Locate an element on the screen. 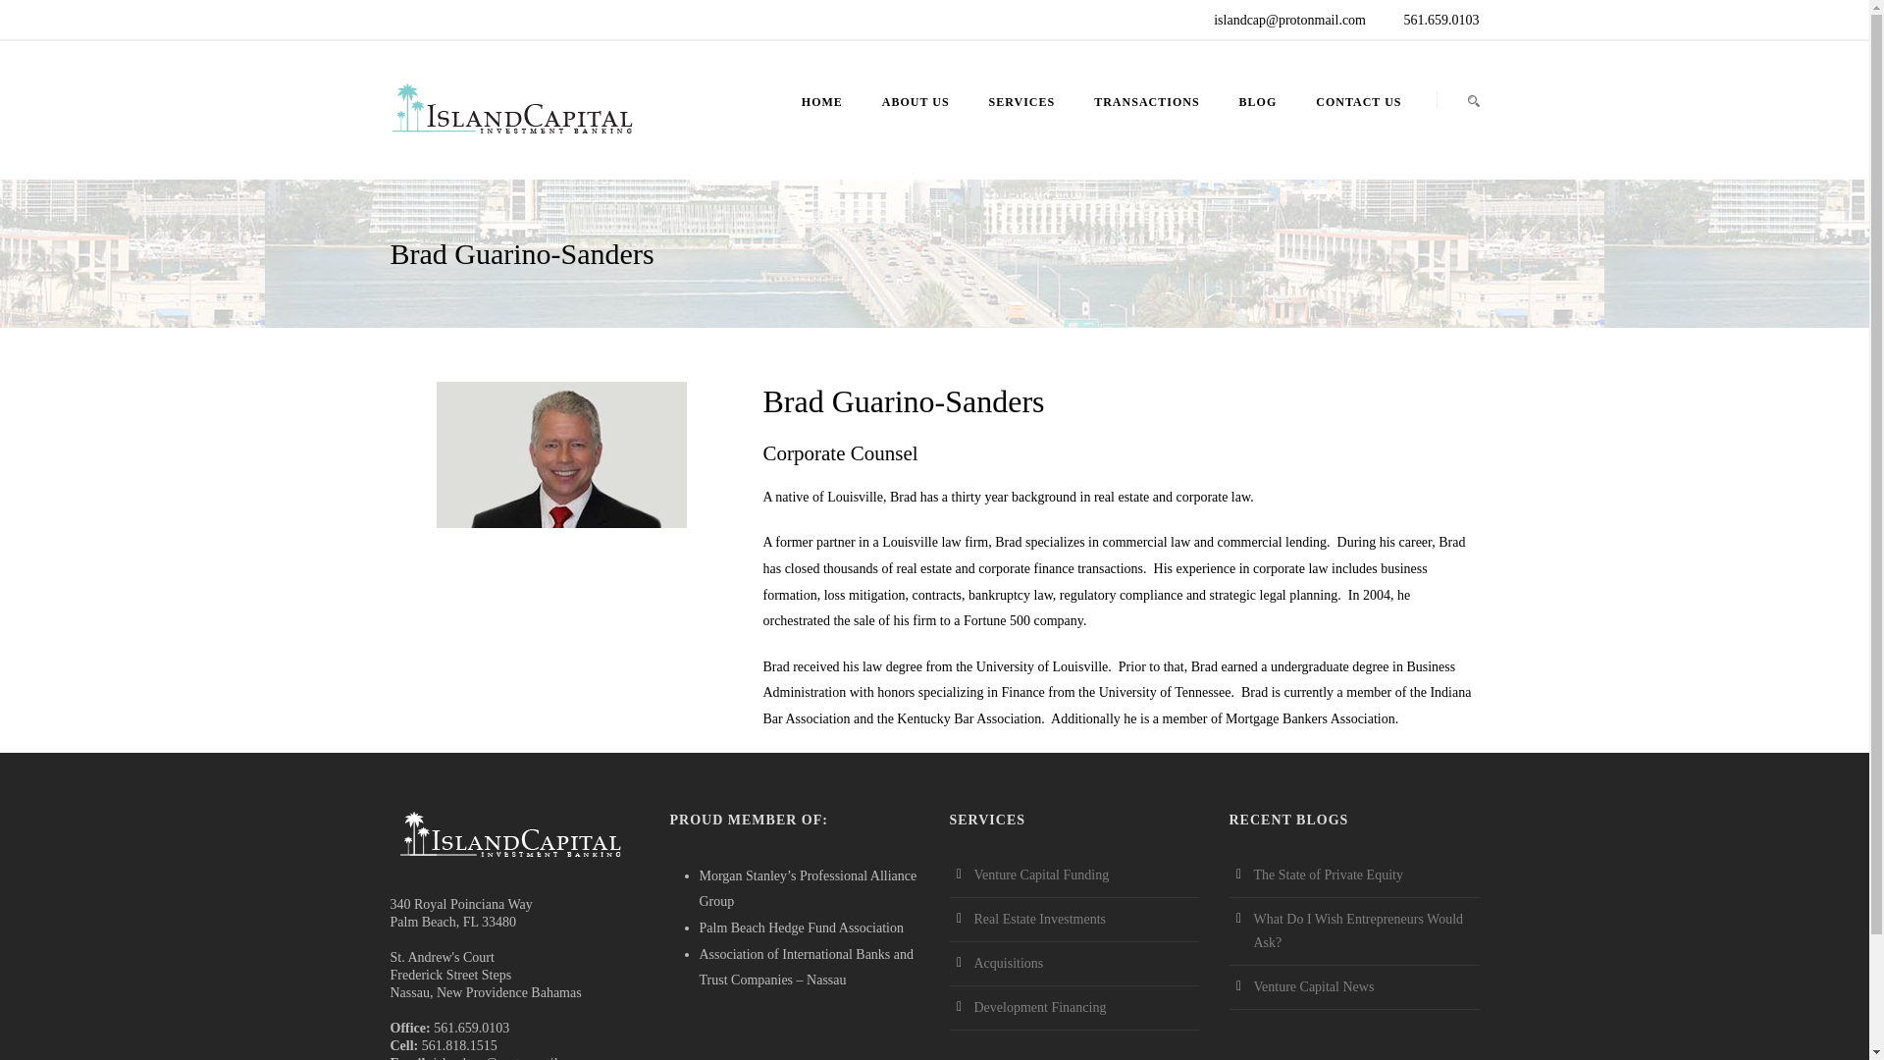 The image size is (1884, 1060). TRANSACTIONS is located at coordinates (1146, 126).